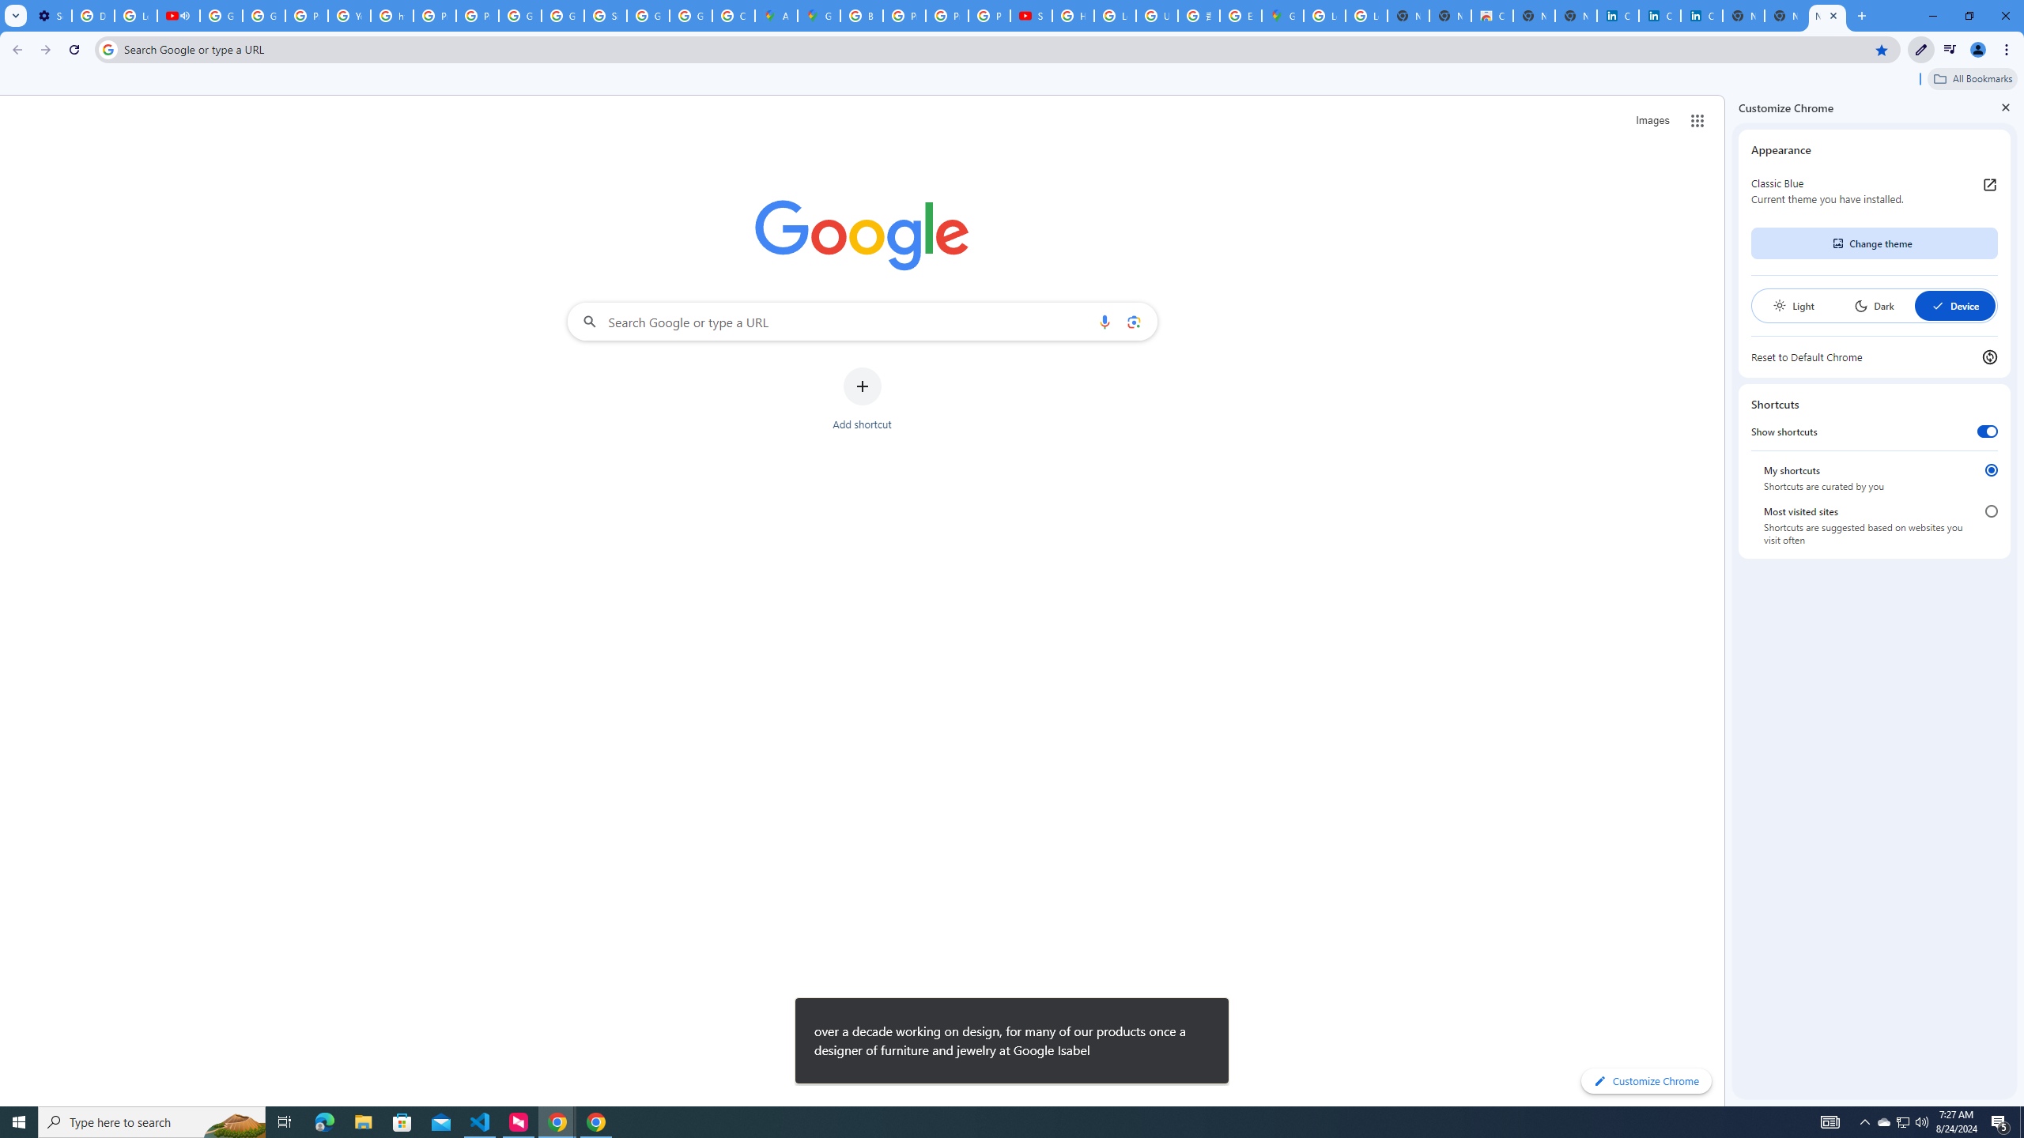 This screenshot has height=1138, width=2024. Describe the element at coordinates (862, 16) in the screenshot. I see `Blogger Policies and Guidelines - Transparency Center` at that location.